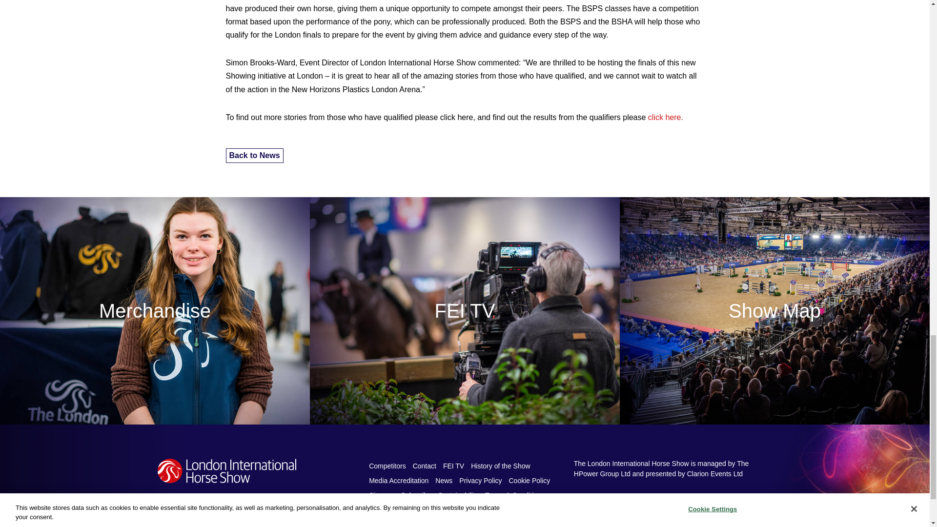 Image resolution: width=937 pixels, height=527 pixels. What do you see at coordinates (398, 480) in the screenshot?
I see `Media Accreditation` at bounding box center [398, 480].